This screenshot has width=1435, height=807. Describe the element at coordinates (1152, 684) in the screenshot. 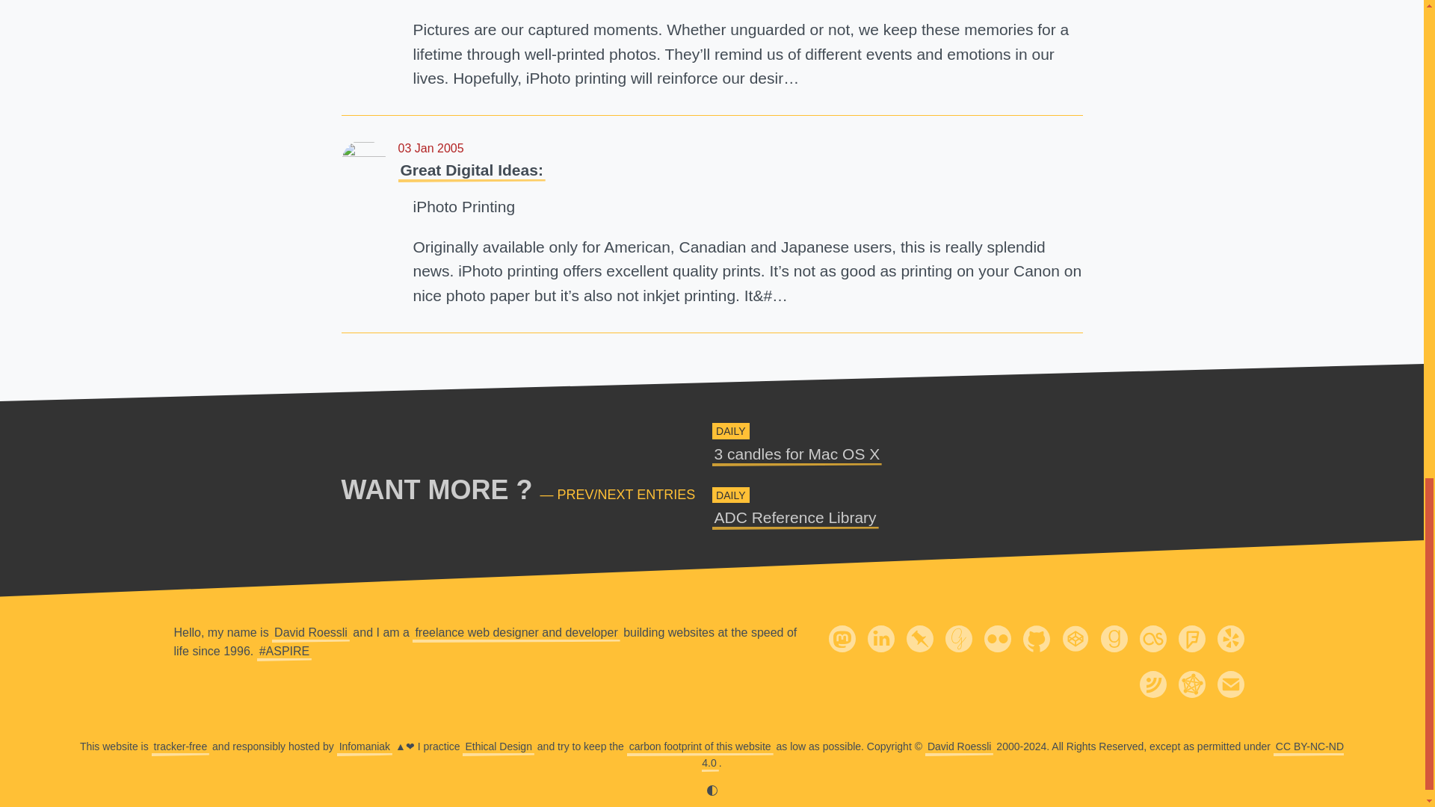

I see `RSS Feed` at that location.